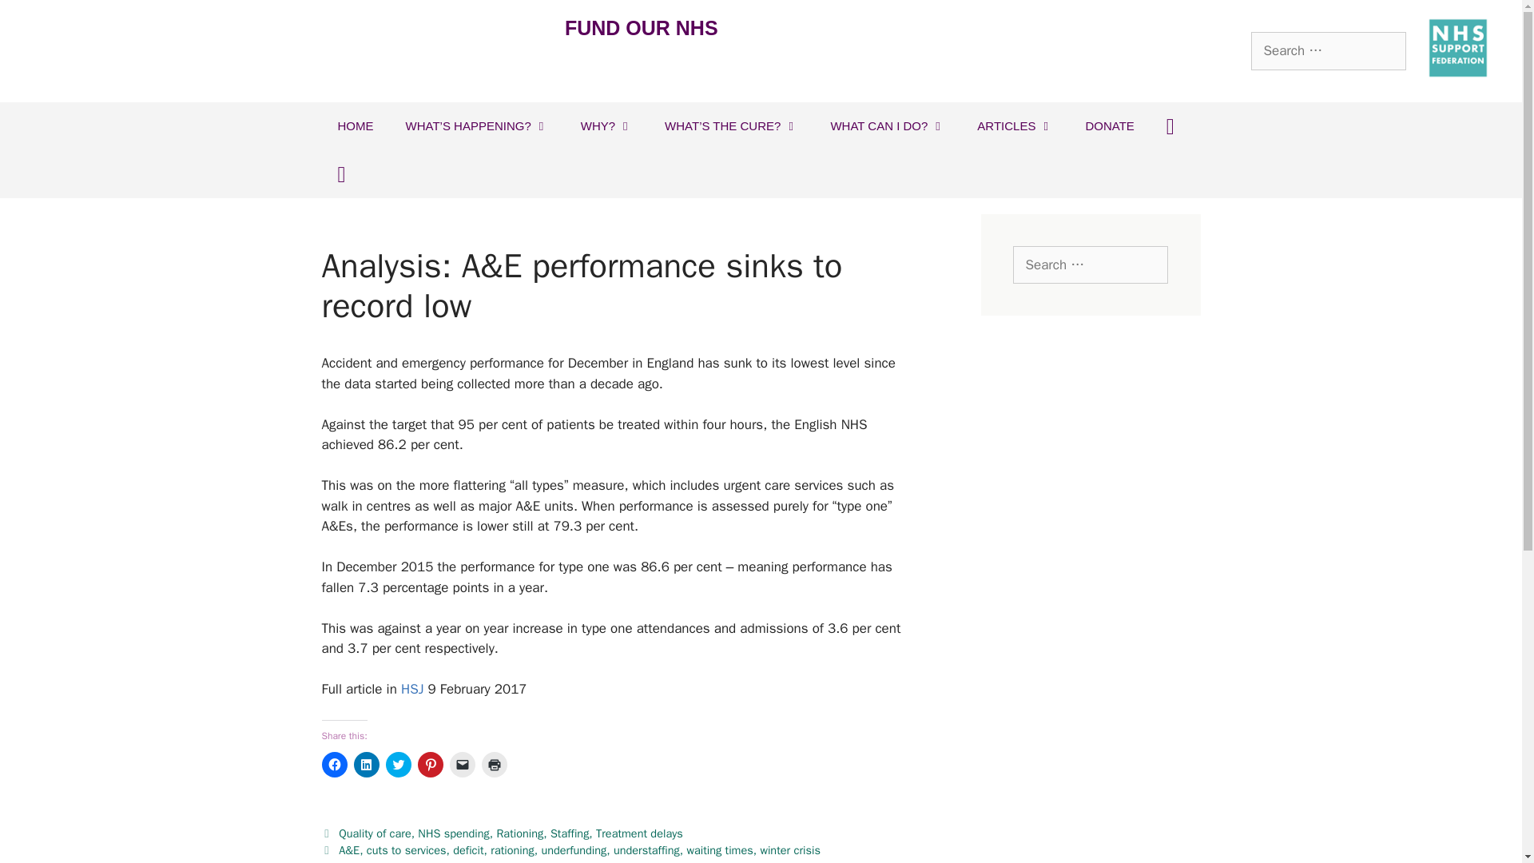  What do you see at coordinates (430, 764) in the screenshot?
I see `Click to share on Pinterest` at bounding box center [430, 764].